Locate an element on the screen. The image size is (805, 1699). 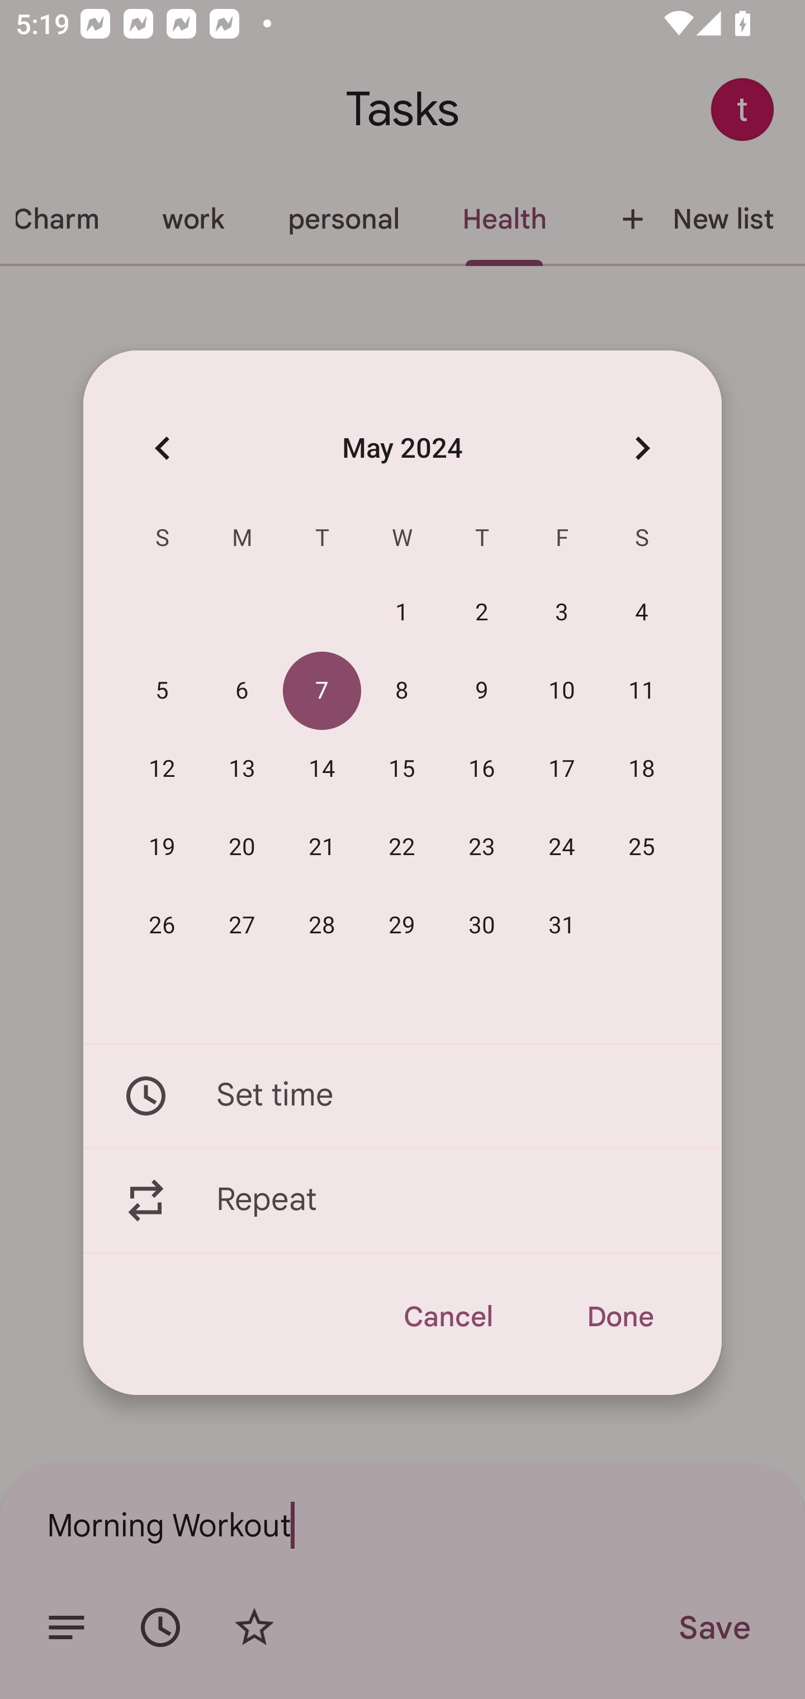
31 31 May 2024 is located at coordinates (562, 926).